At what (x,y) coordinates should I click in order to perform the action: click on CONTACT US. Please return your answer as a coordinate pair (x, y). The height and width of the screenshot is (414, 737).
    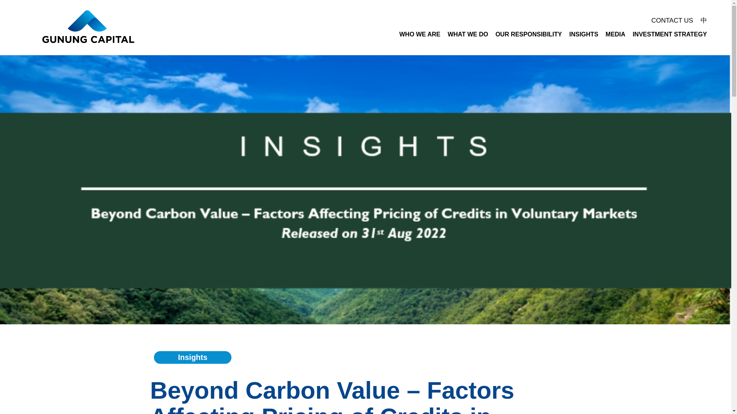
    Looking at the image, I should click on (672, 20).